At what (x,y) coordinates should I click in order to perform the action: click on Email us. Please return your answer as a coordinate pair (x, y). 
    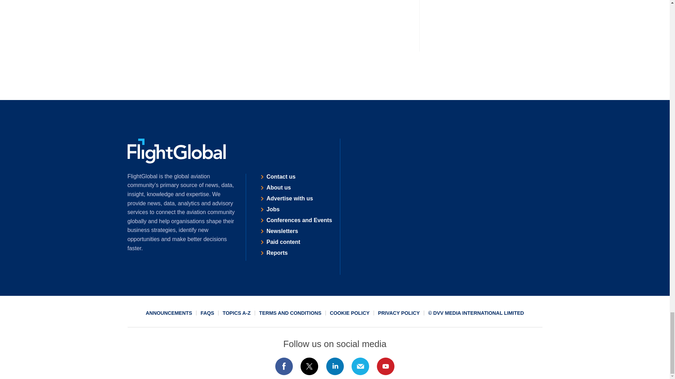
    Looking at the image, I should click on (360, 366).